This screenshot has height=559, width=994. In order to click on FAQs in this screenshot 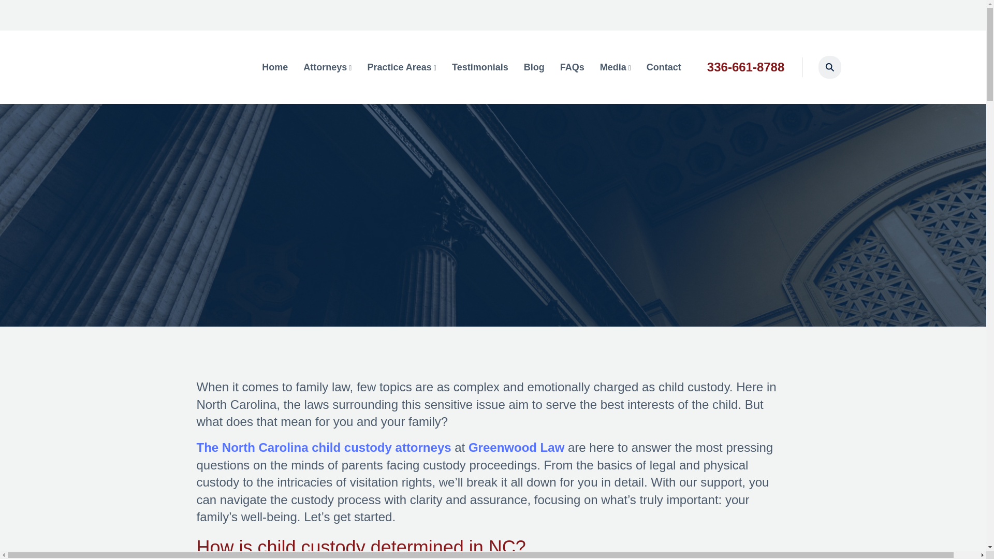, I will do `click(572, 67)`.